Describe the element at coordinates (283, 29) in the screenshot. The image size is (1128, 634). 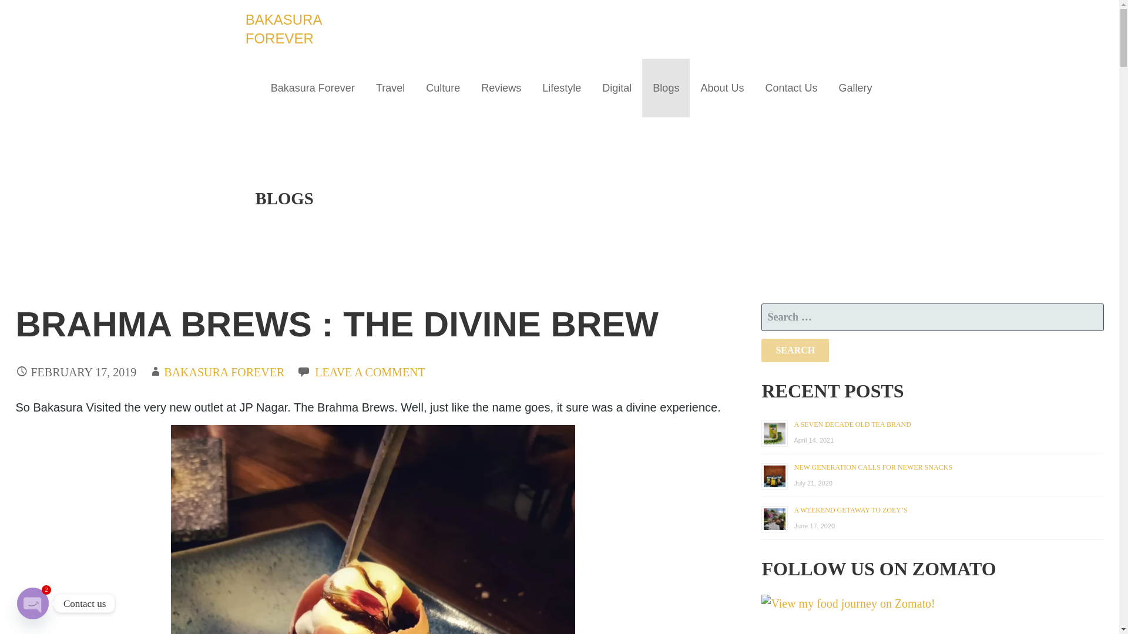
I see `BAKASURA FOREVER` at that location.